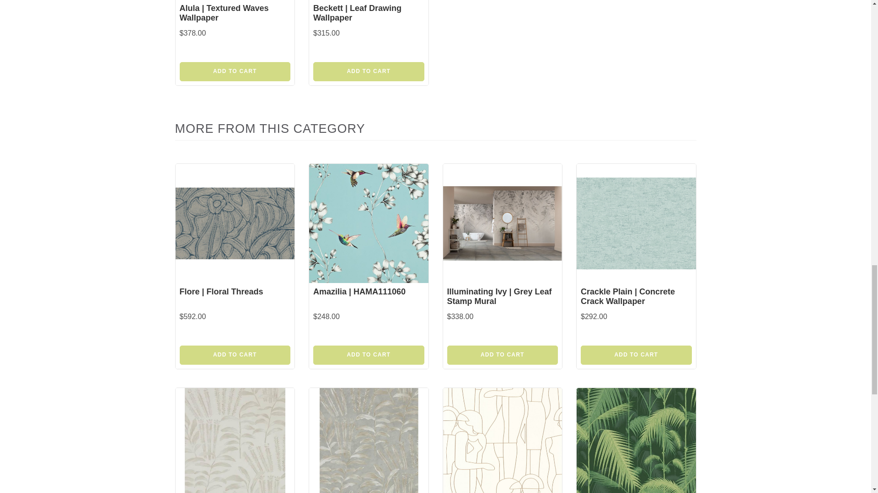 This screenshot has width=878, height=493. What do you see at coordinates (235, 355) in the screenshot?
I see `Add to Cart` at bounding box center [235, 355].